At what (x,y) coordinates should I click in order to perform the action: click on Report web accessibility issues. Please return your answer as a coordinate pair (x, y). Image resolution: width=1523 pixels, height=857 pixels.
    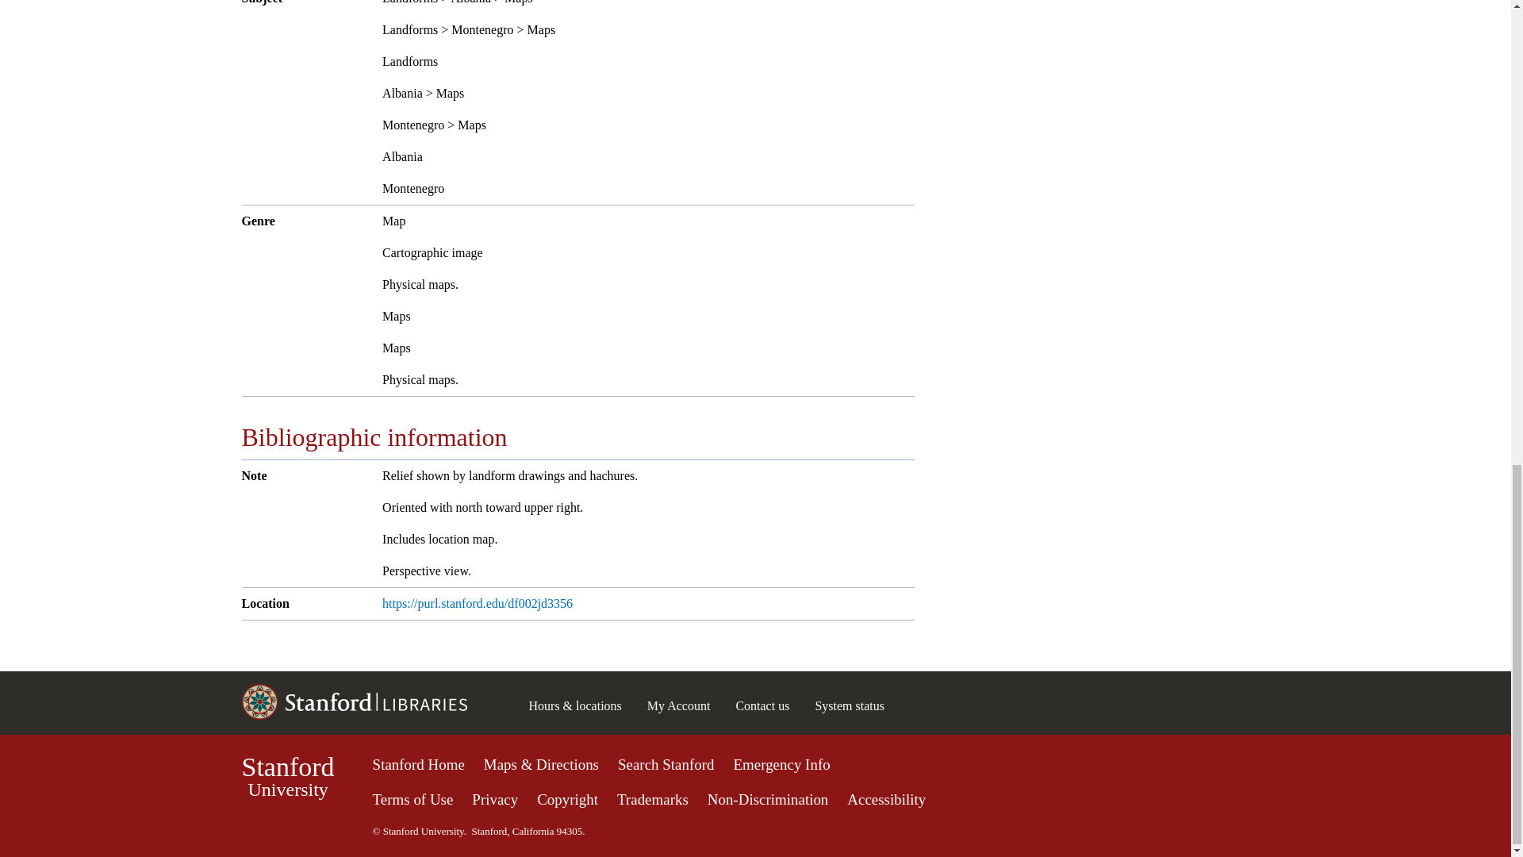
    Looking at the image, I should click on (755, 797).